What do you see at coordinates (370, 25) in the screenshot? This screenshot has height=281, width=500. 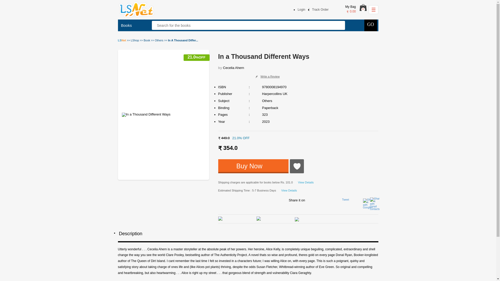 I see `GO` at bounding box center [370, 25].